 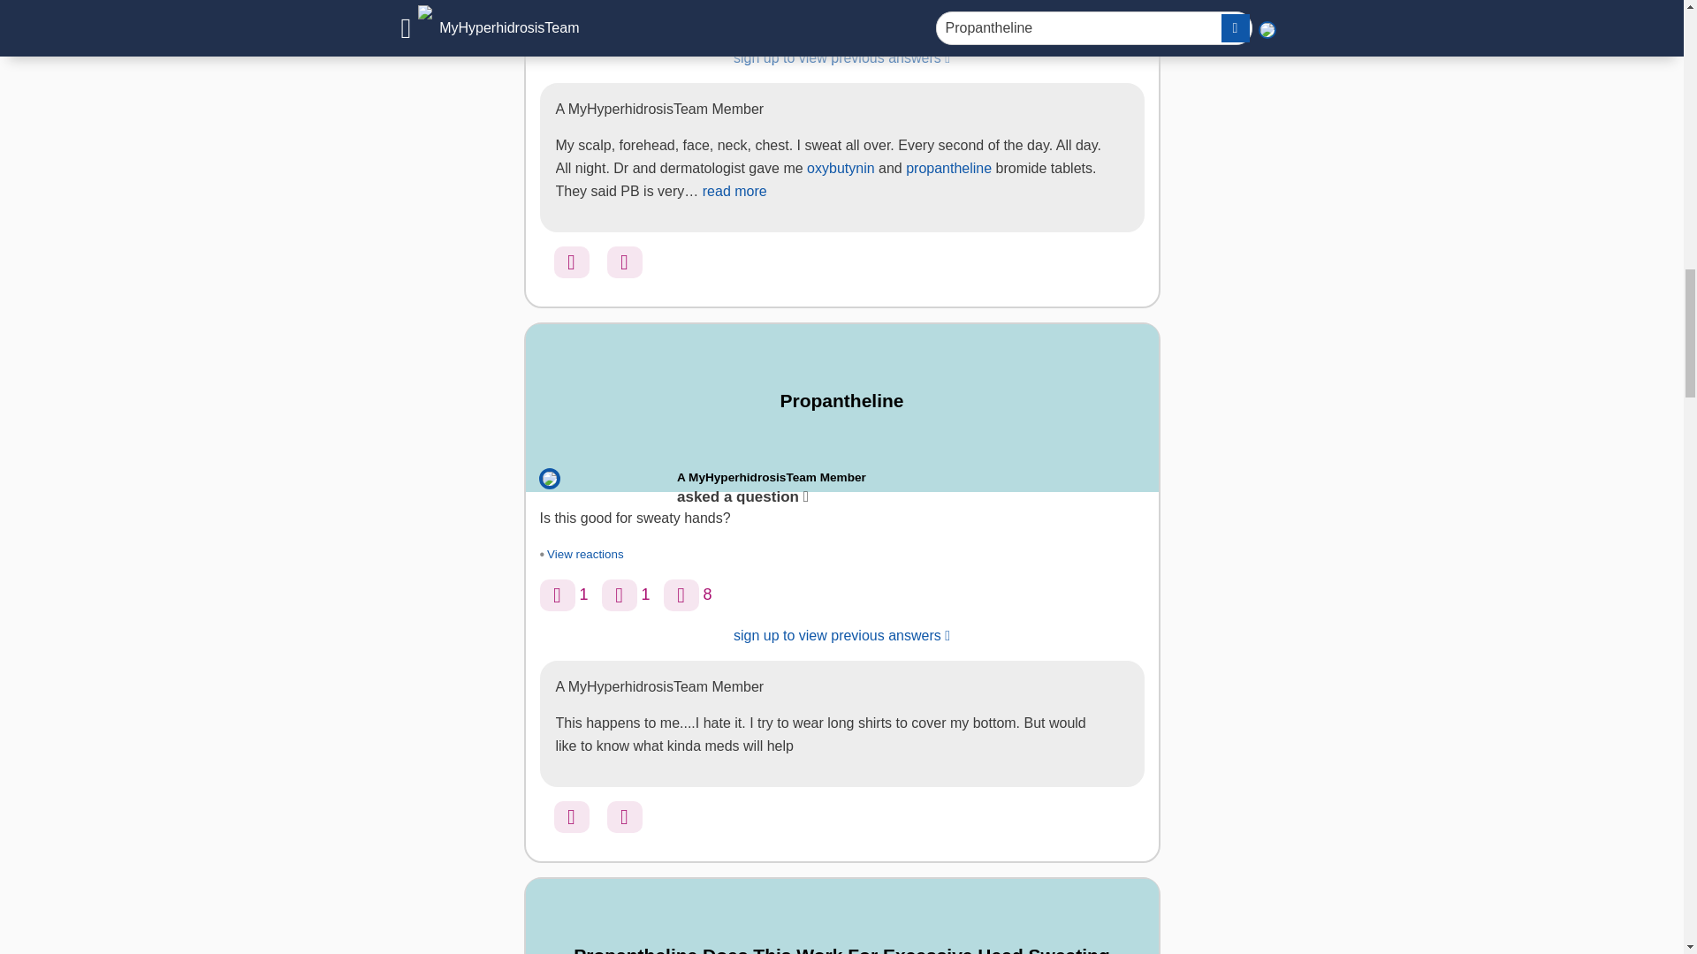 What do you see at coordinates (620, 18) in the screenshot?
I see `Send a hug` at bounding box center [620, 18].